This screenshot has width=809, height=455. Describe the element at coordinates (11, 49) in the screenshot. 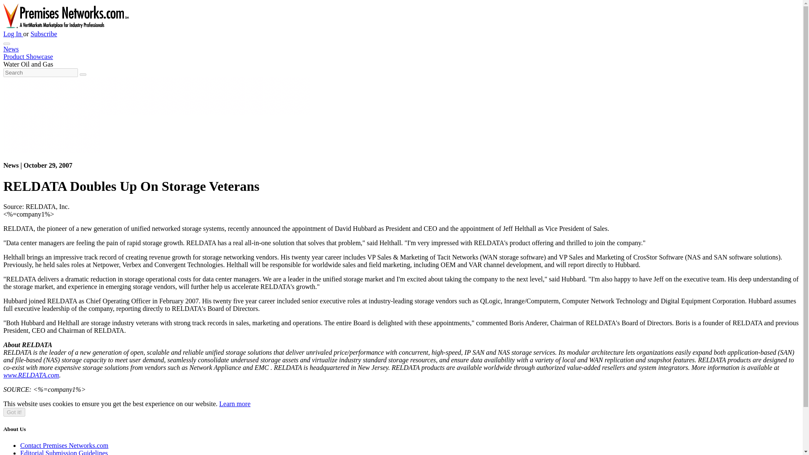

I see `News` at that location.